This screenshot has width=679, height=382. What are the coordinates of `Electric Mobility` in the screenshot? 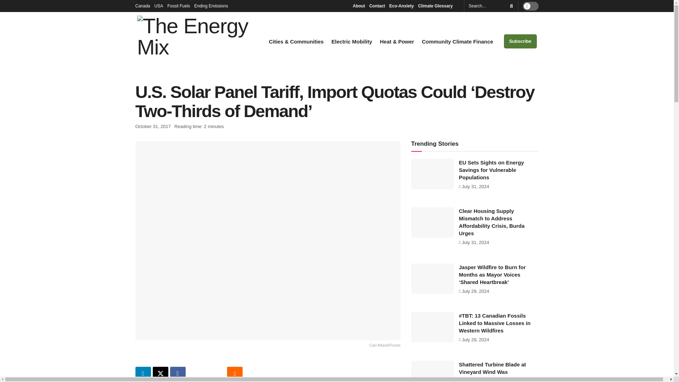 It's located at (352, 42).